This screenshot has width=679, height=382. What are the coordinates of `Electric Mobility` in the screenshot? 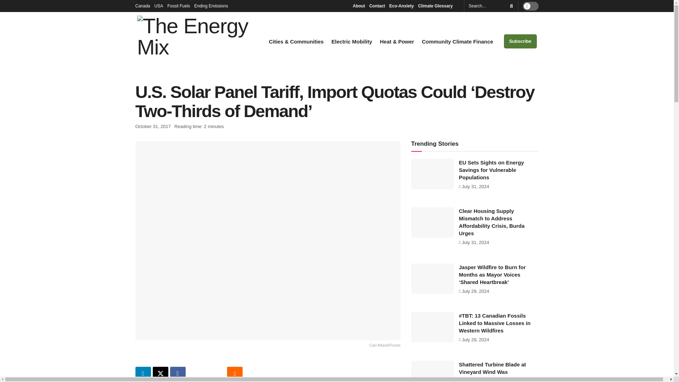 It's located at (352, 42).